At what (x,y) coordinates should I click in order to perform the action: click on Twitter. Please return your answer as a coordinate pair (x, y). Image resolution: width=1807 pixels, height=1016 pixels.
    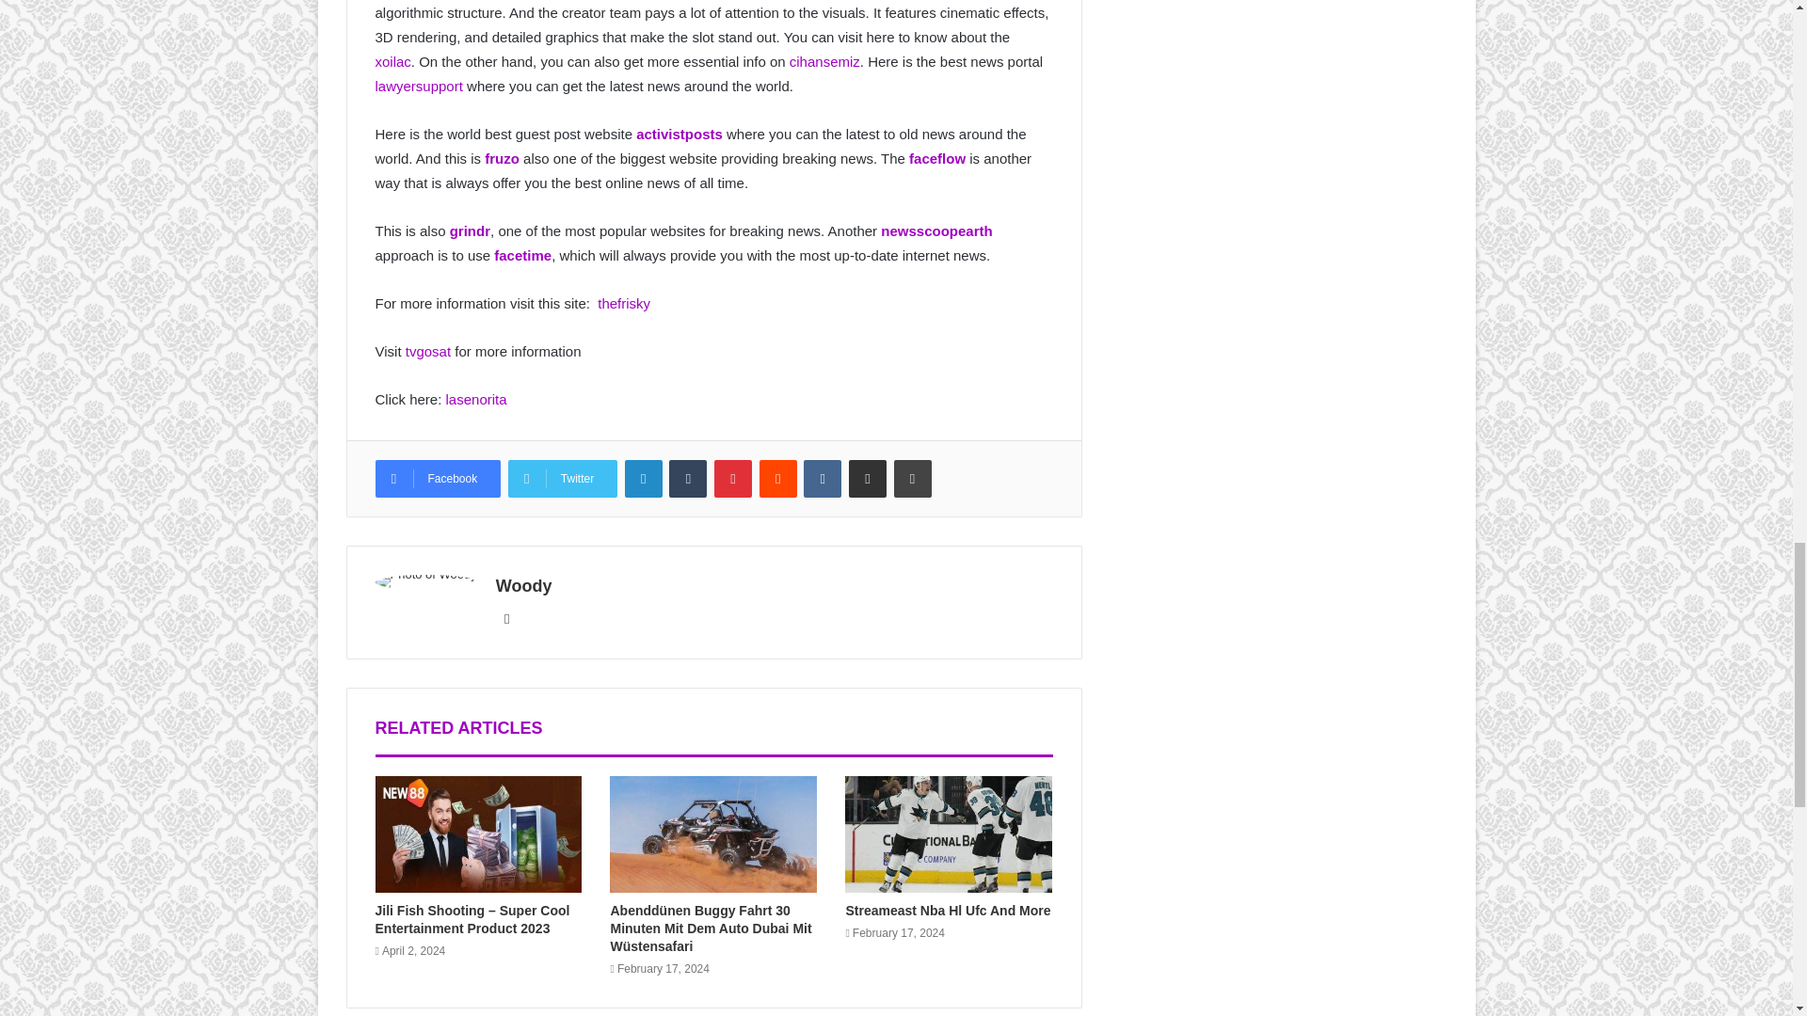
    Looking at the image, I should click on (563, 479).